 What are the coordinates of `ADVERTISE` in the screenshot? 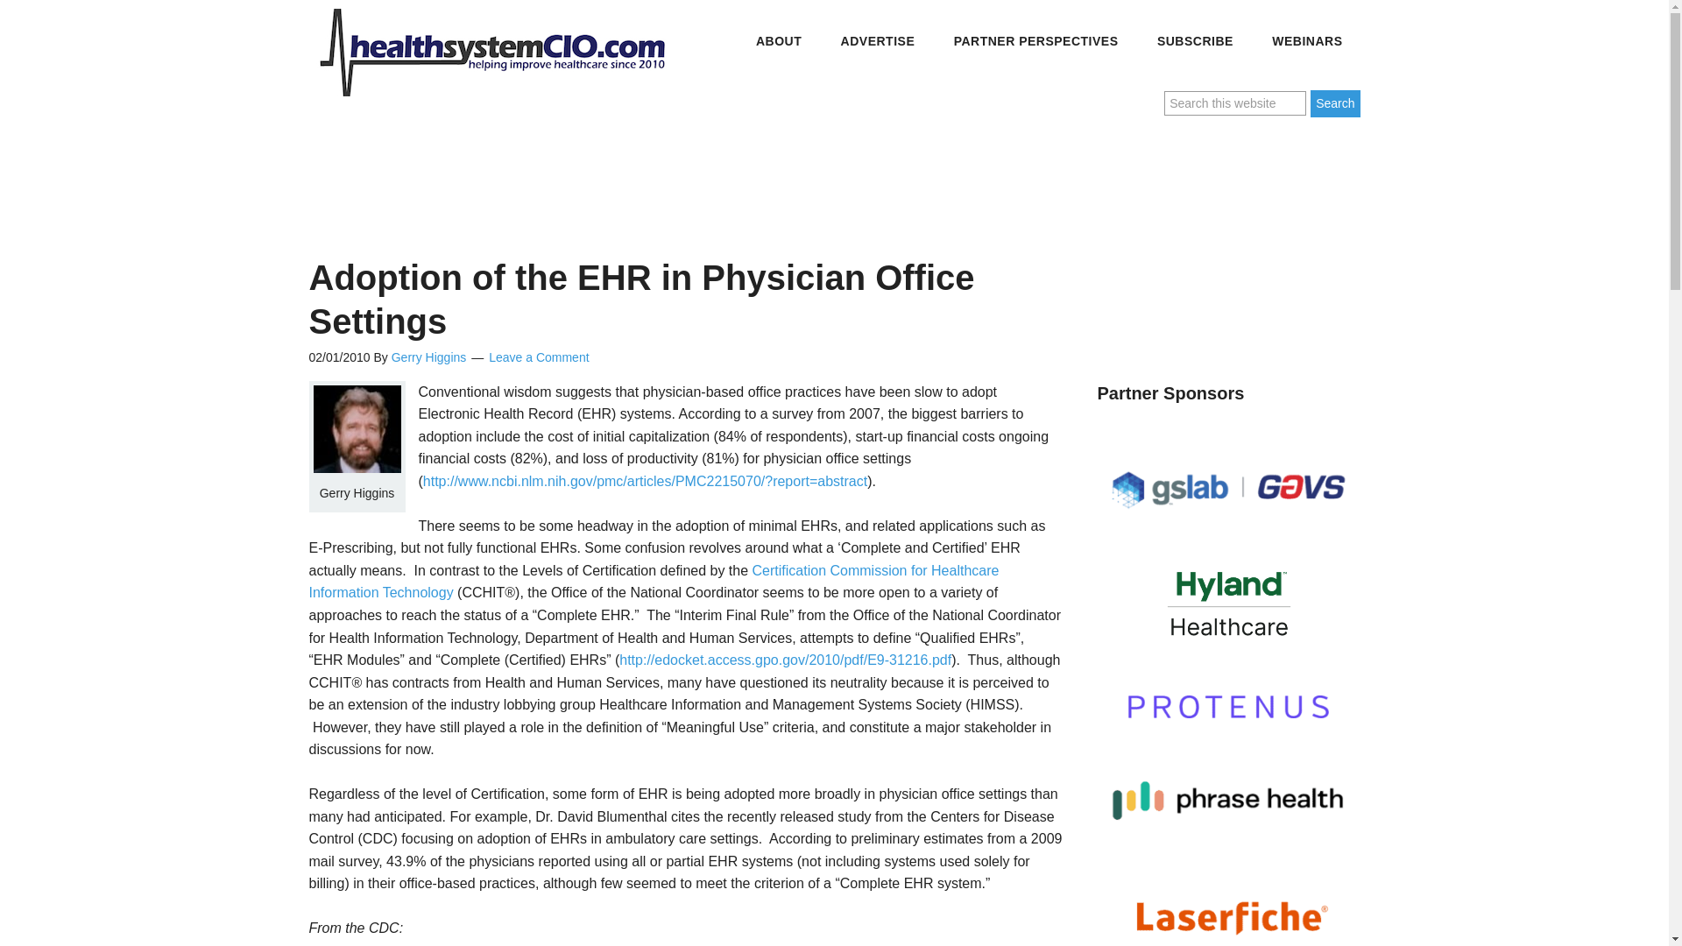 It's located at (878, 41).